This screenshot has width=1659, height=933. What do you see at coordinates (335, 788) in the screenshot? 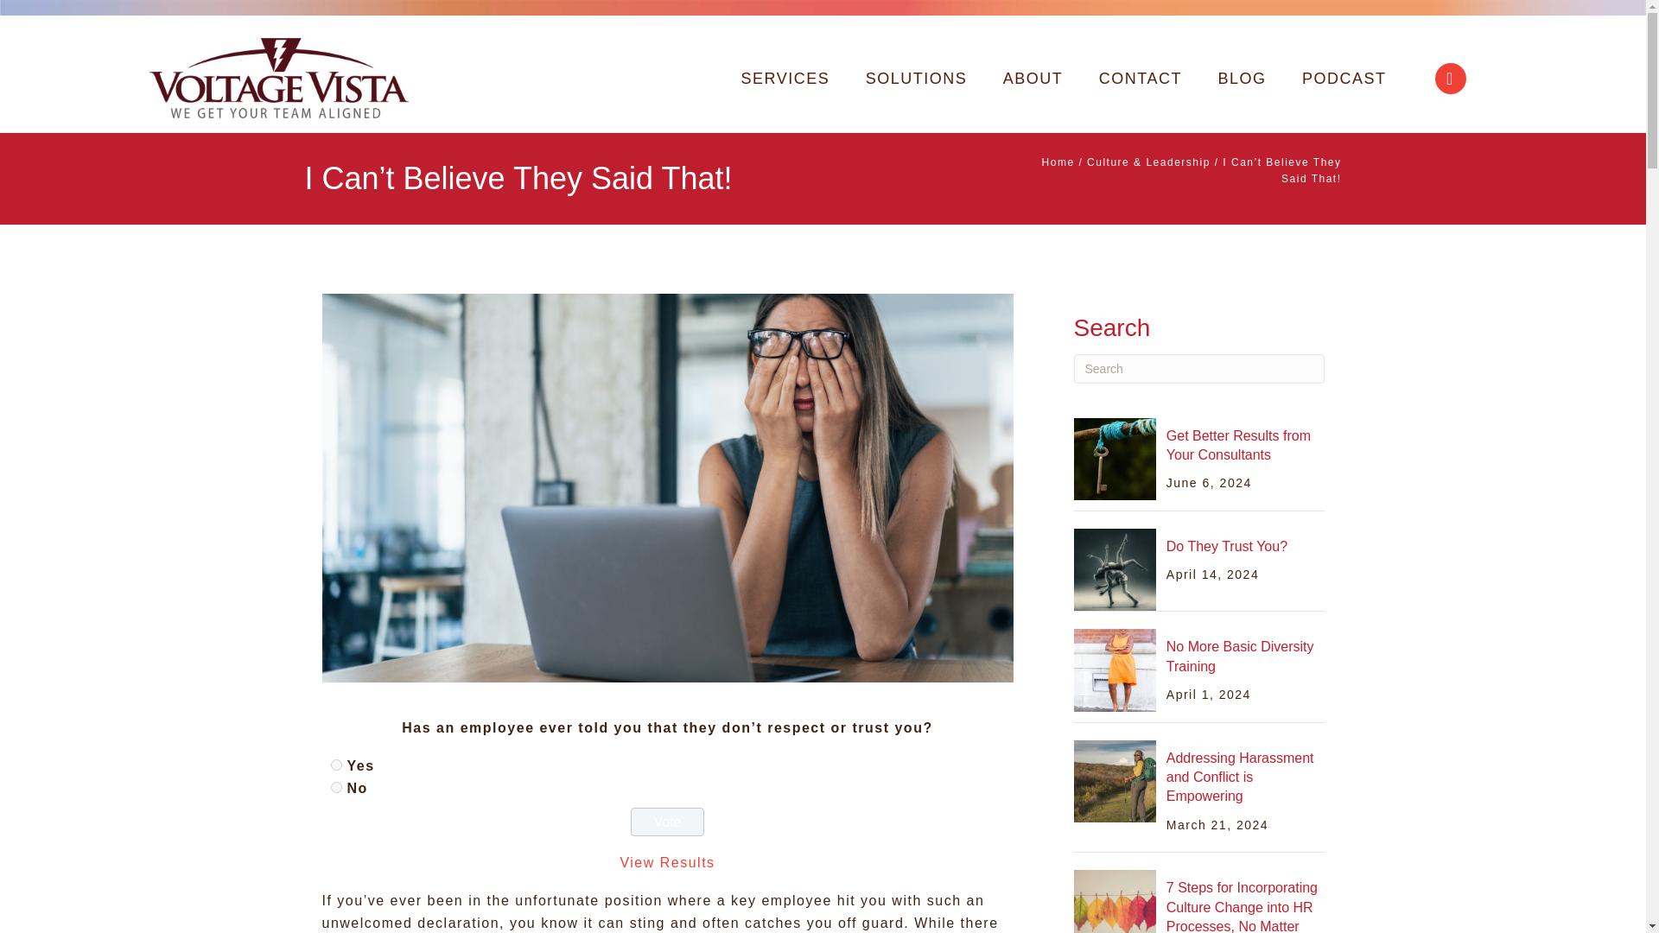
I see `7` at bounding box center [335, 788].